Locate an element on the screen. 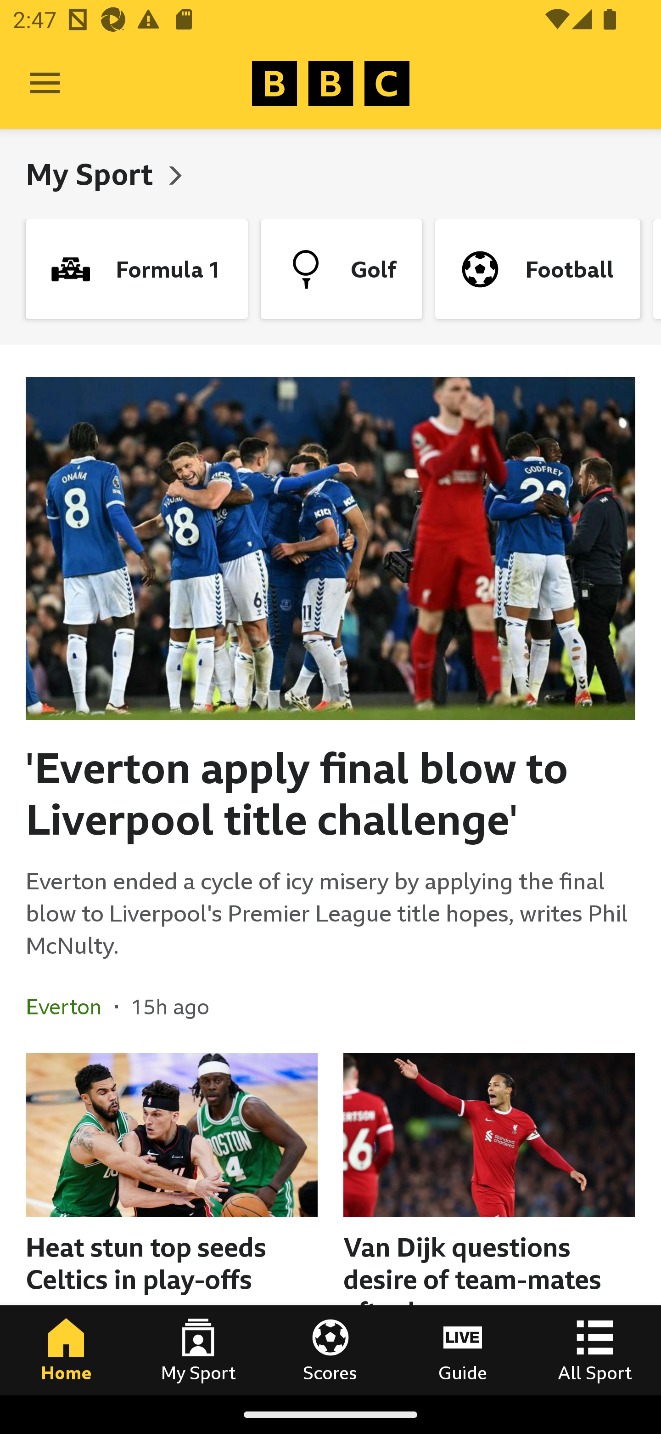 The height and width of the screenshot is (1434, 661). All Sport is located at coordinates (595, 1350).